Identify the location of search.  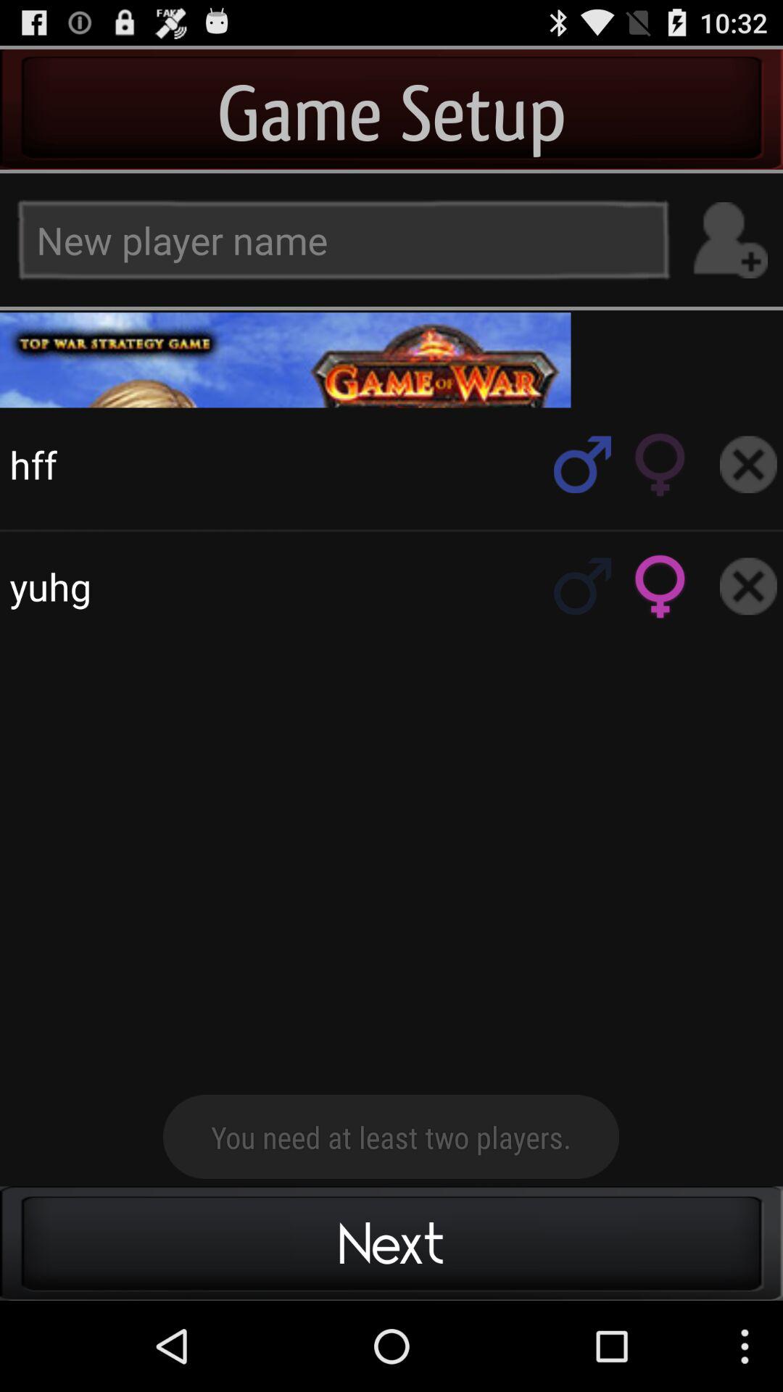
(583, 586).